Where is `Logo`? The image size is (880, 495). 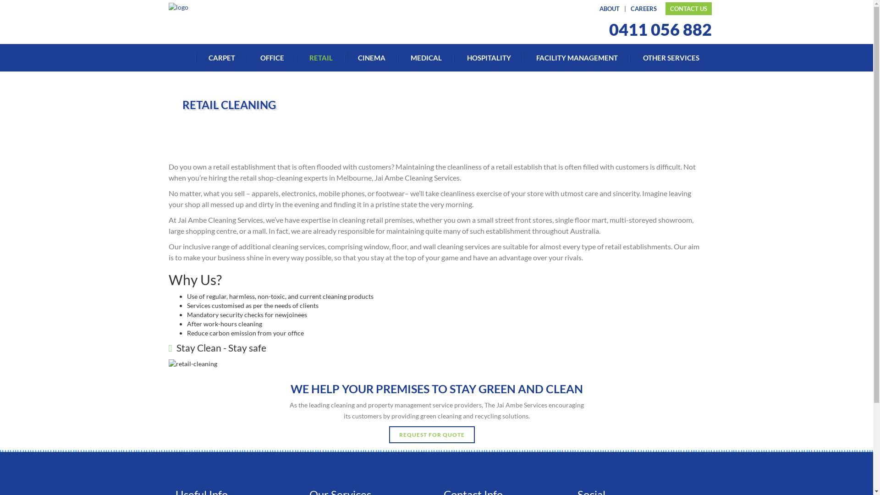 Logo is located at coordinates (179, 6).